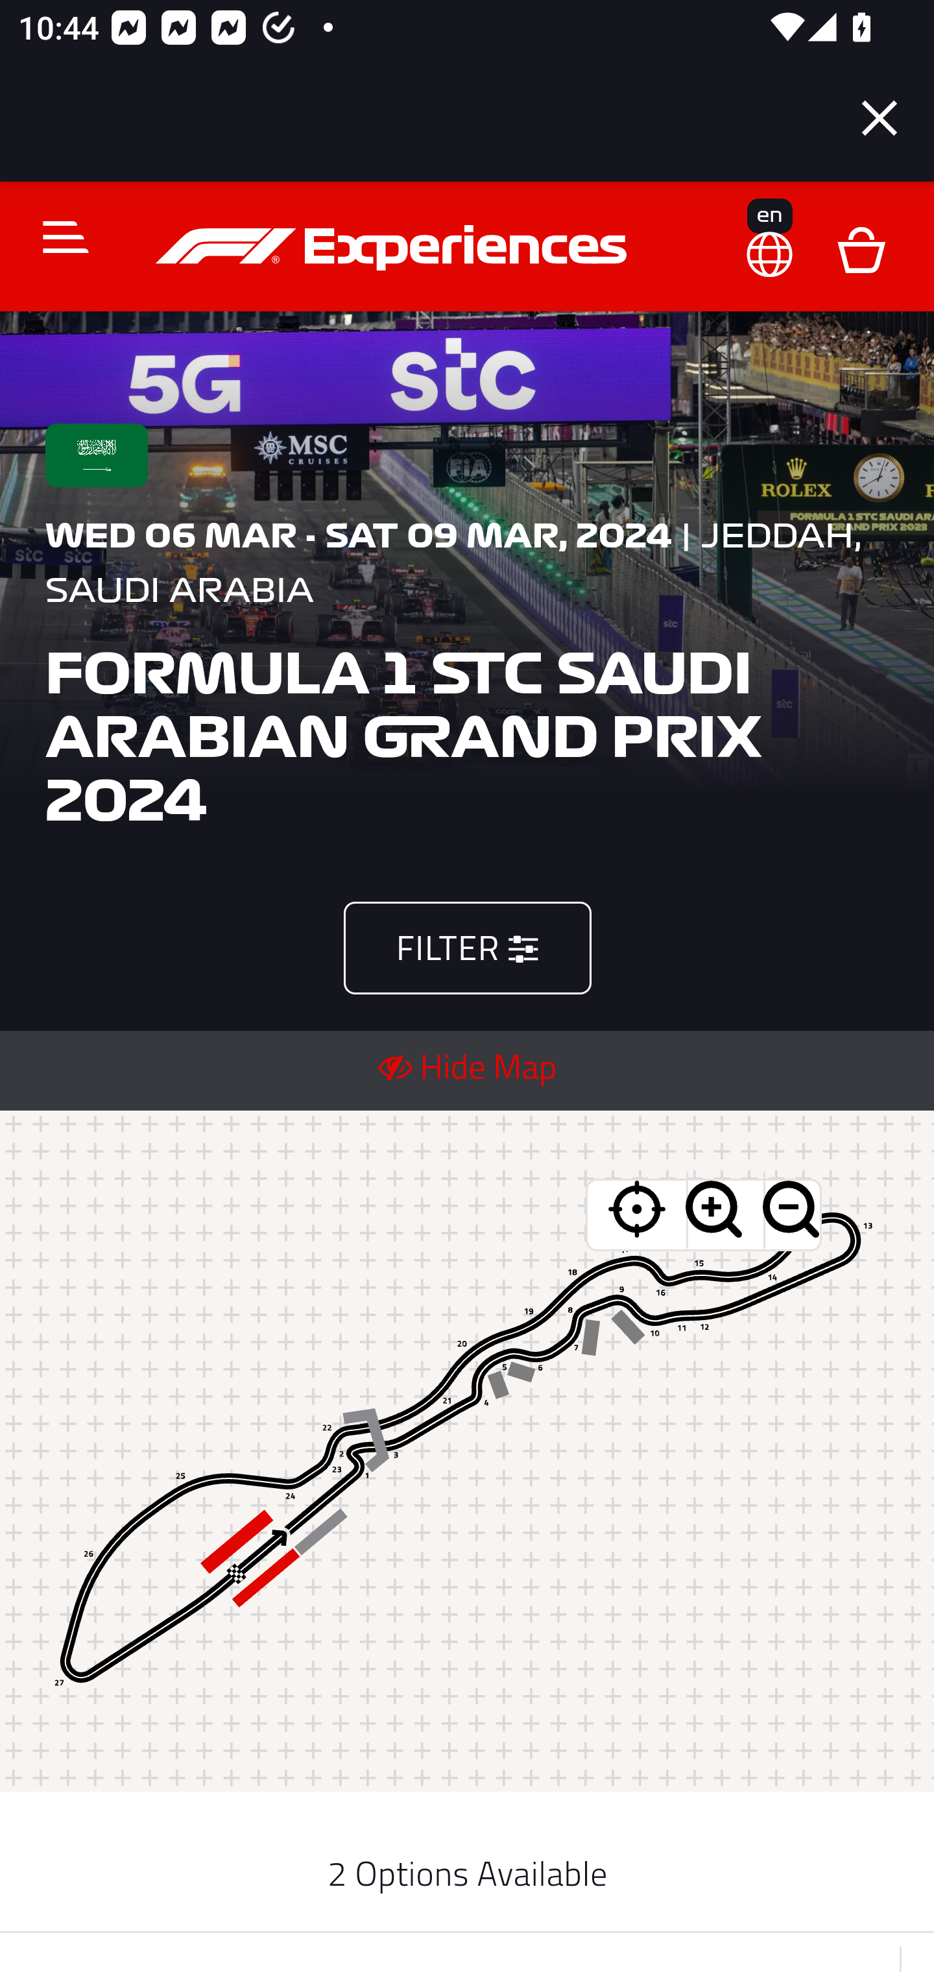  What do you see at coordinates (861, 248) in the screenshot?
I see `D` at bounding box center [861, 248].